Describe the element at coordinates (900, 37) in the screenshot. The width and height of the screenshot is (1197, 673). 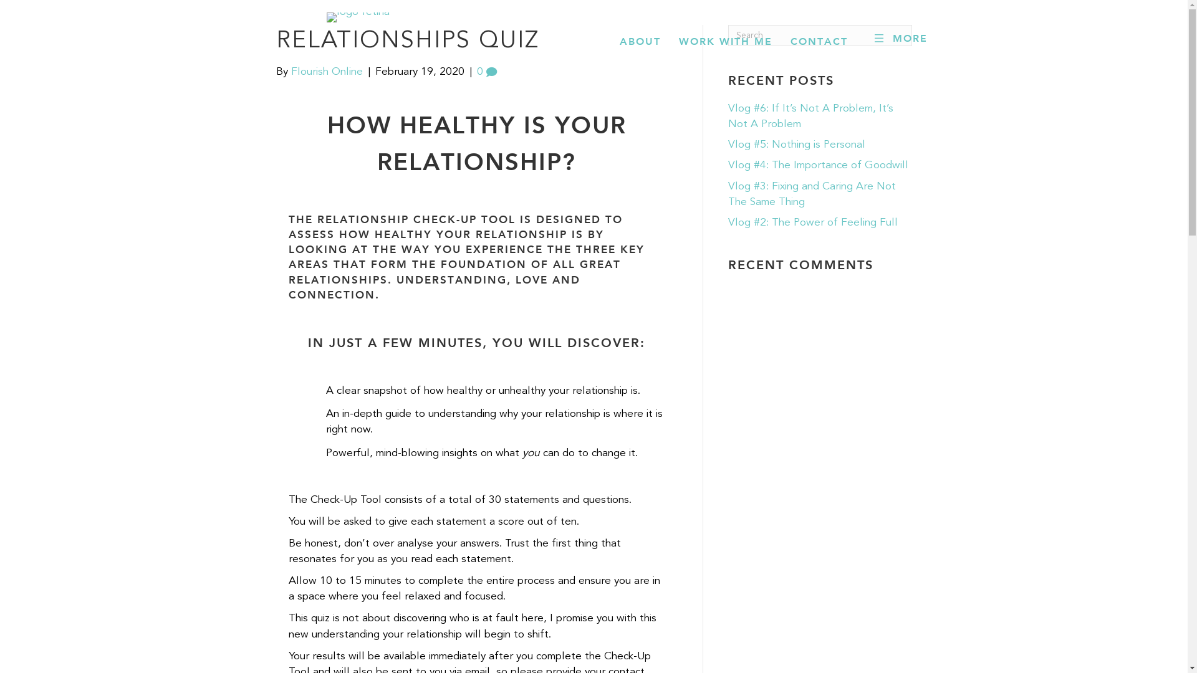
I see `MORE` at that location.